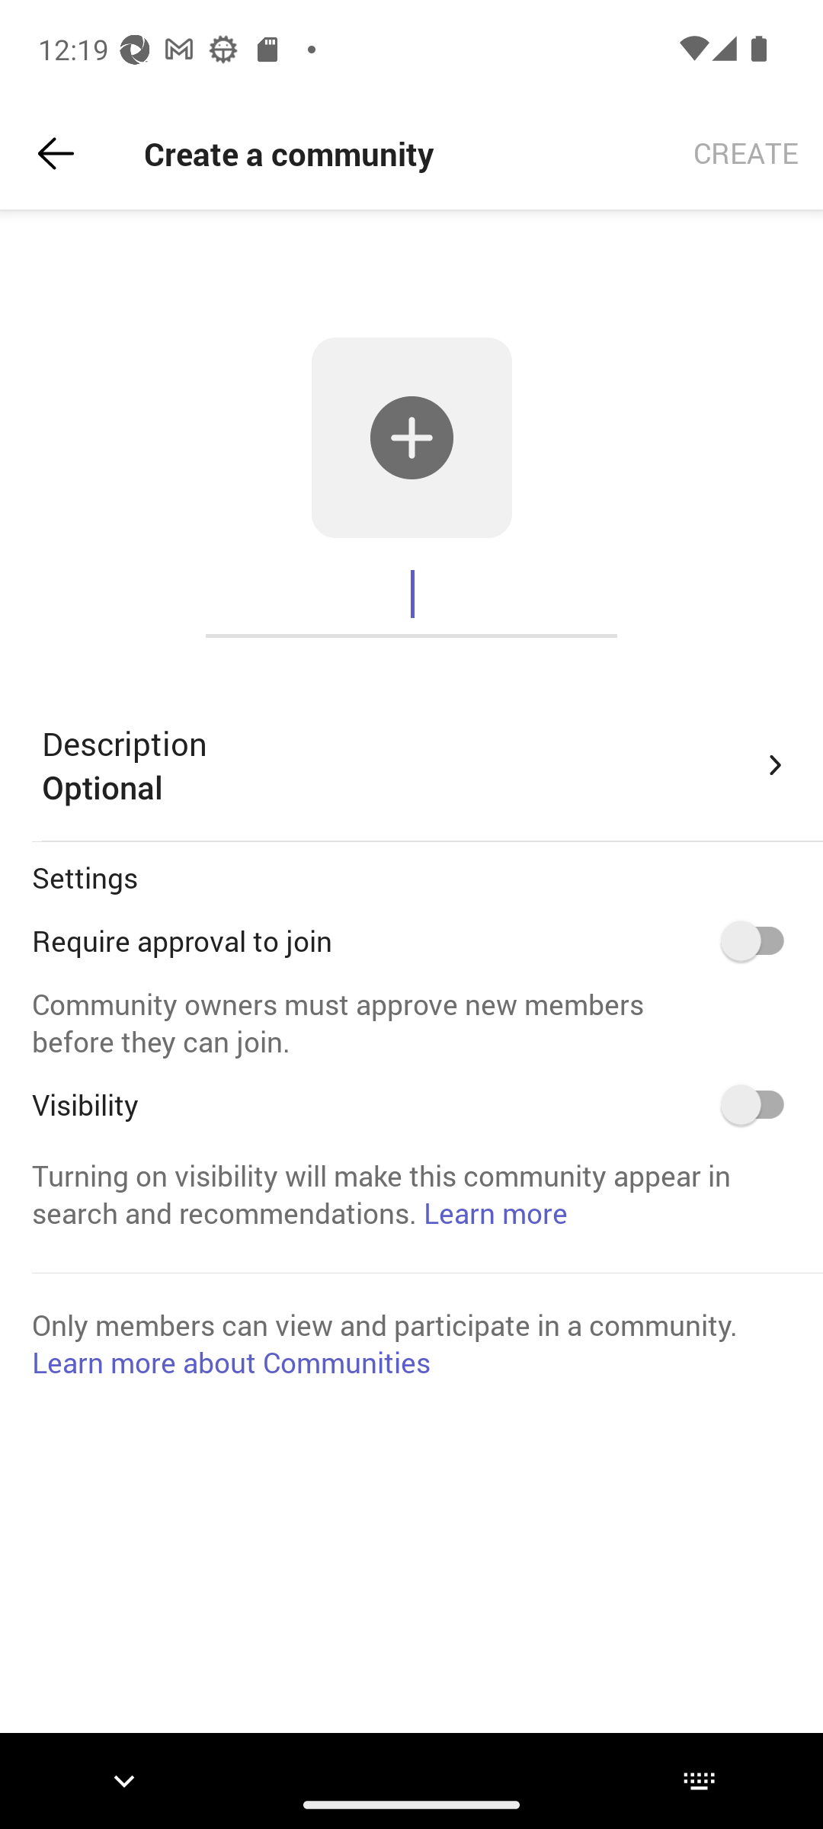 The height and width of the screenshot is (1829, 823). What do you see at coordinates (56, 154) in the screenshot?
I see `Back` at bounding box center [56, 154].